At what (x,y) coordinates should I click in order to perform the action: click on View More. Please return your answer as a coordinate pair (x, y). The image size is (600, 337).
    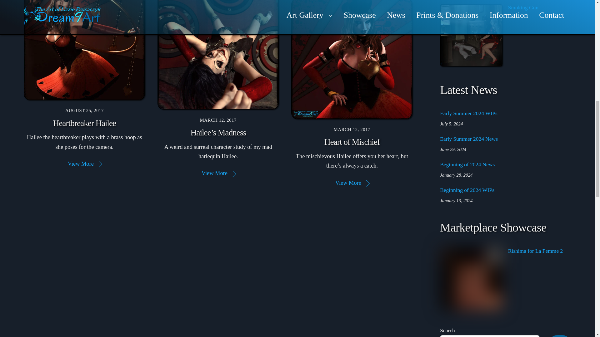
    Looking at the image, I should click on (352, 183).